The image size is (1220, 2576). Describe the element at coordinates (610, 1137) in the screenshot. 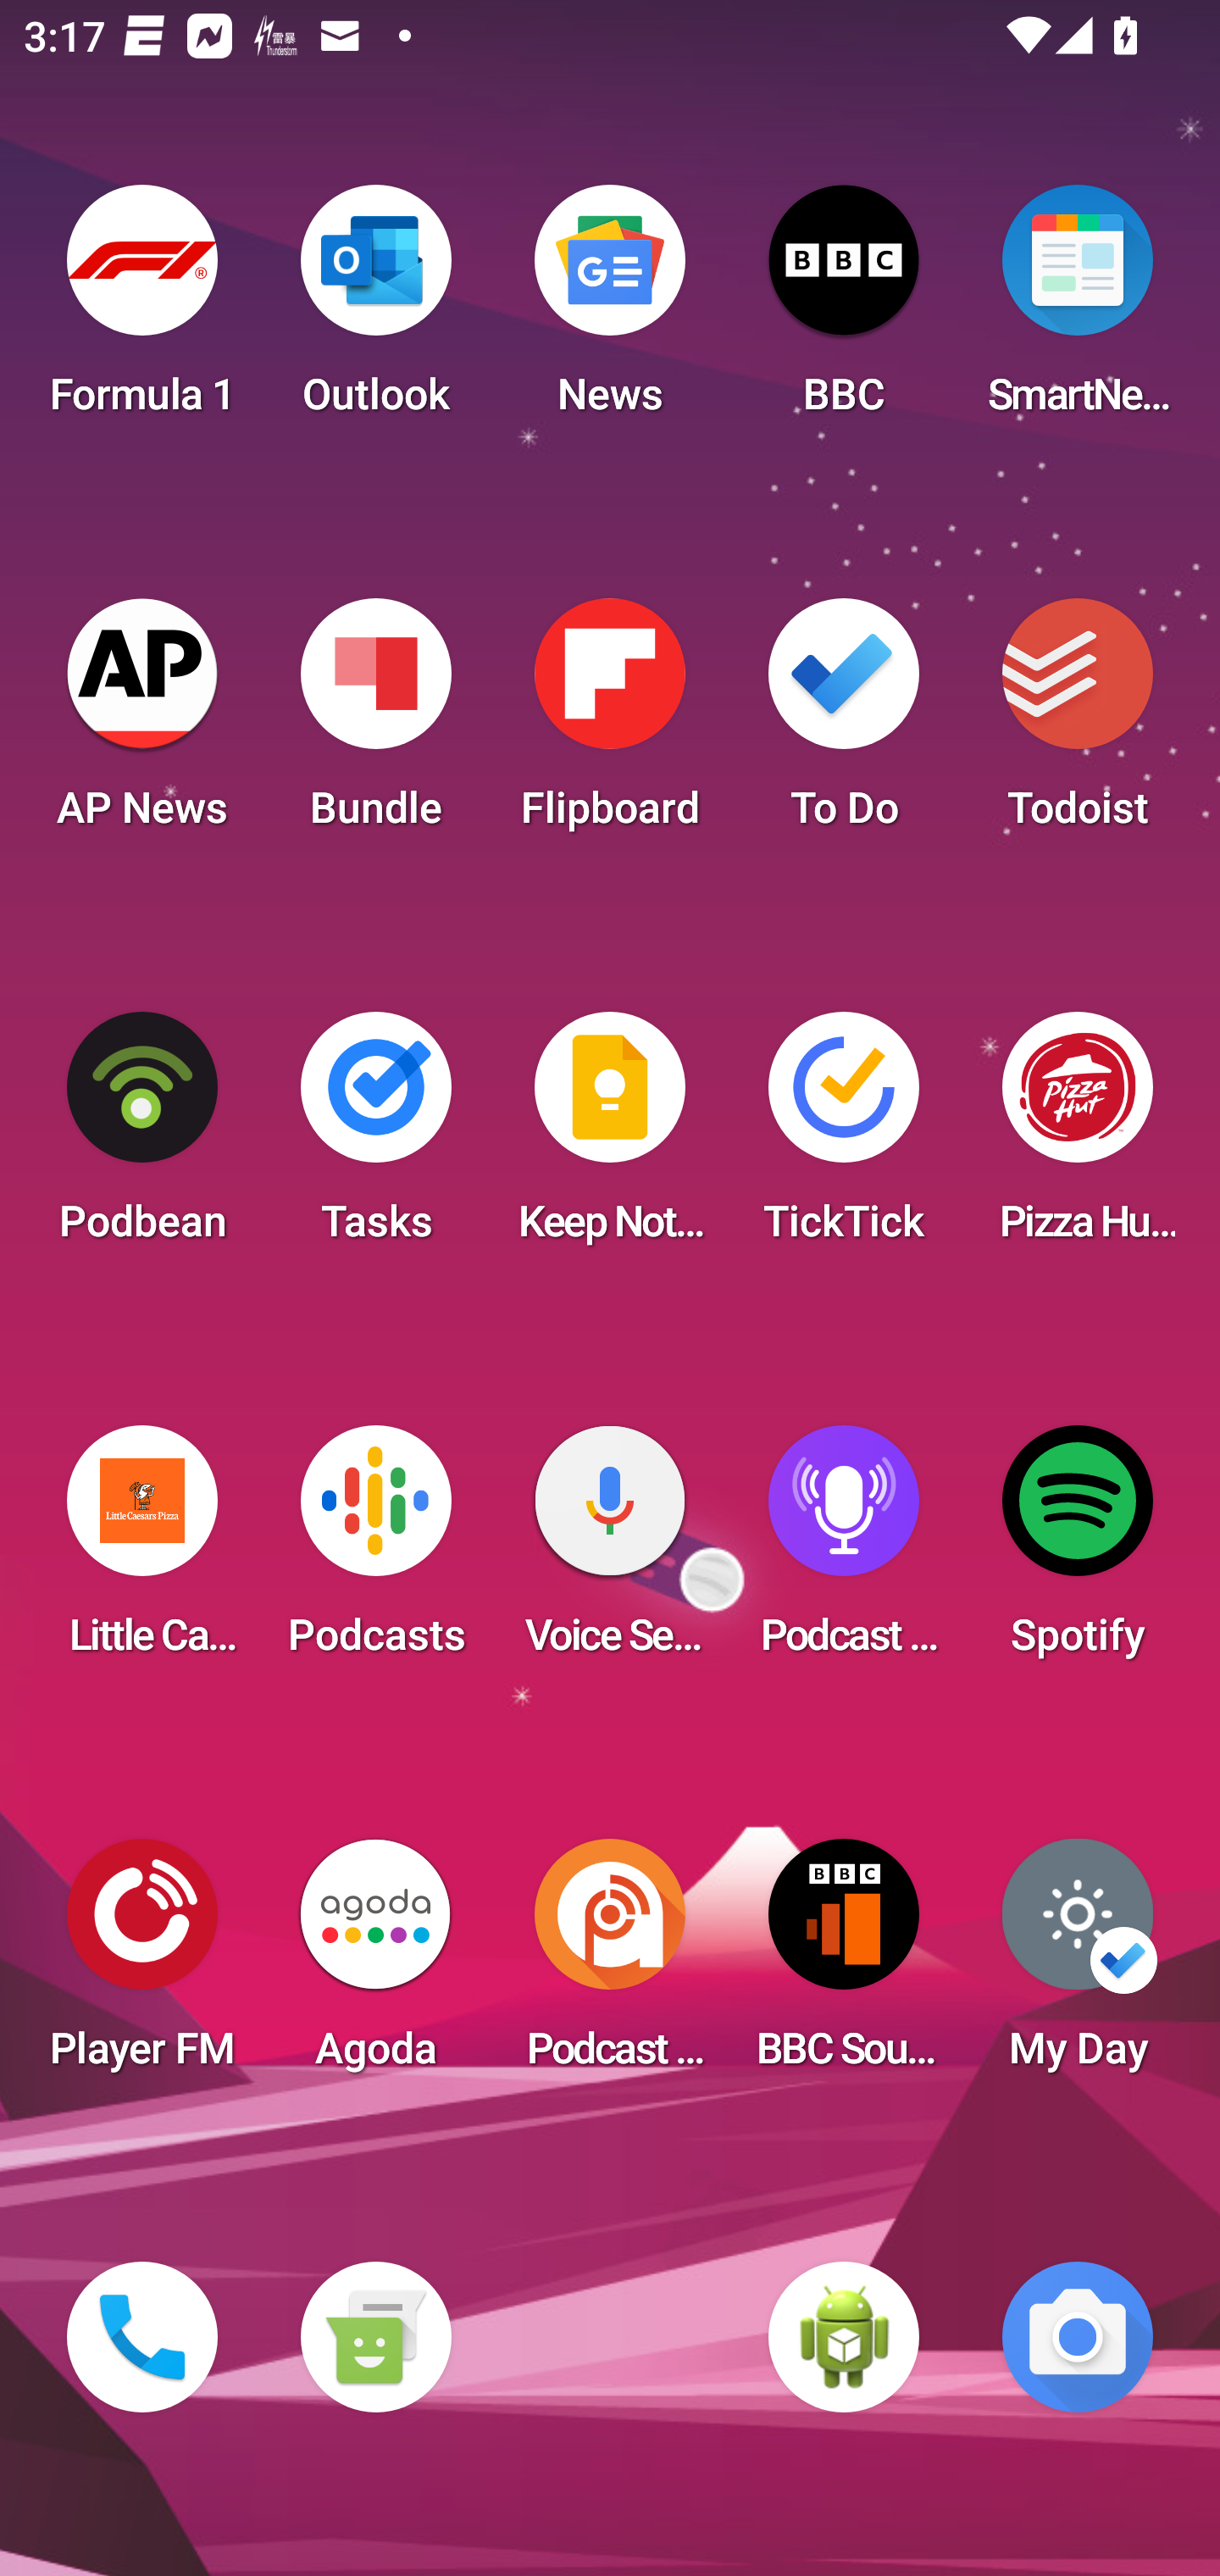

I see `Keep Notes` at that location.